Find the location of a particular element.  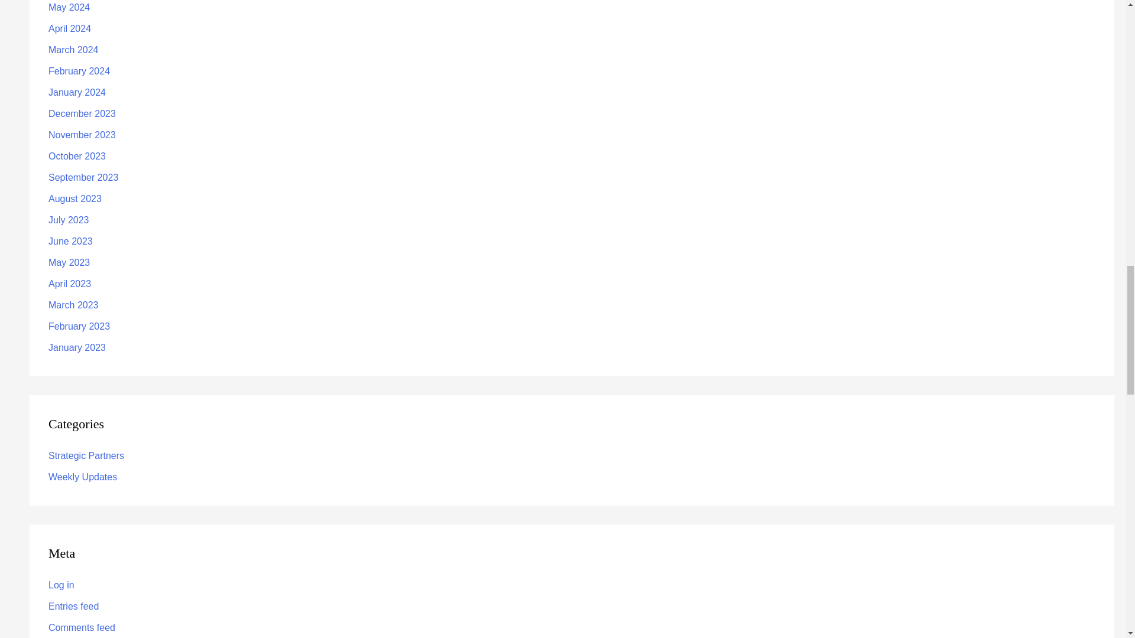

February 2024 is located at coordinates (79, 71).